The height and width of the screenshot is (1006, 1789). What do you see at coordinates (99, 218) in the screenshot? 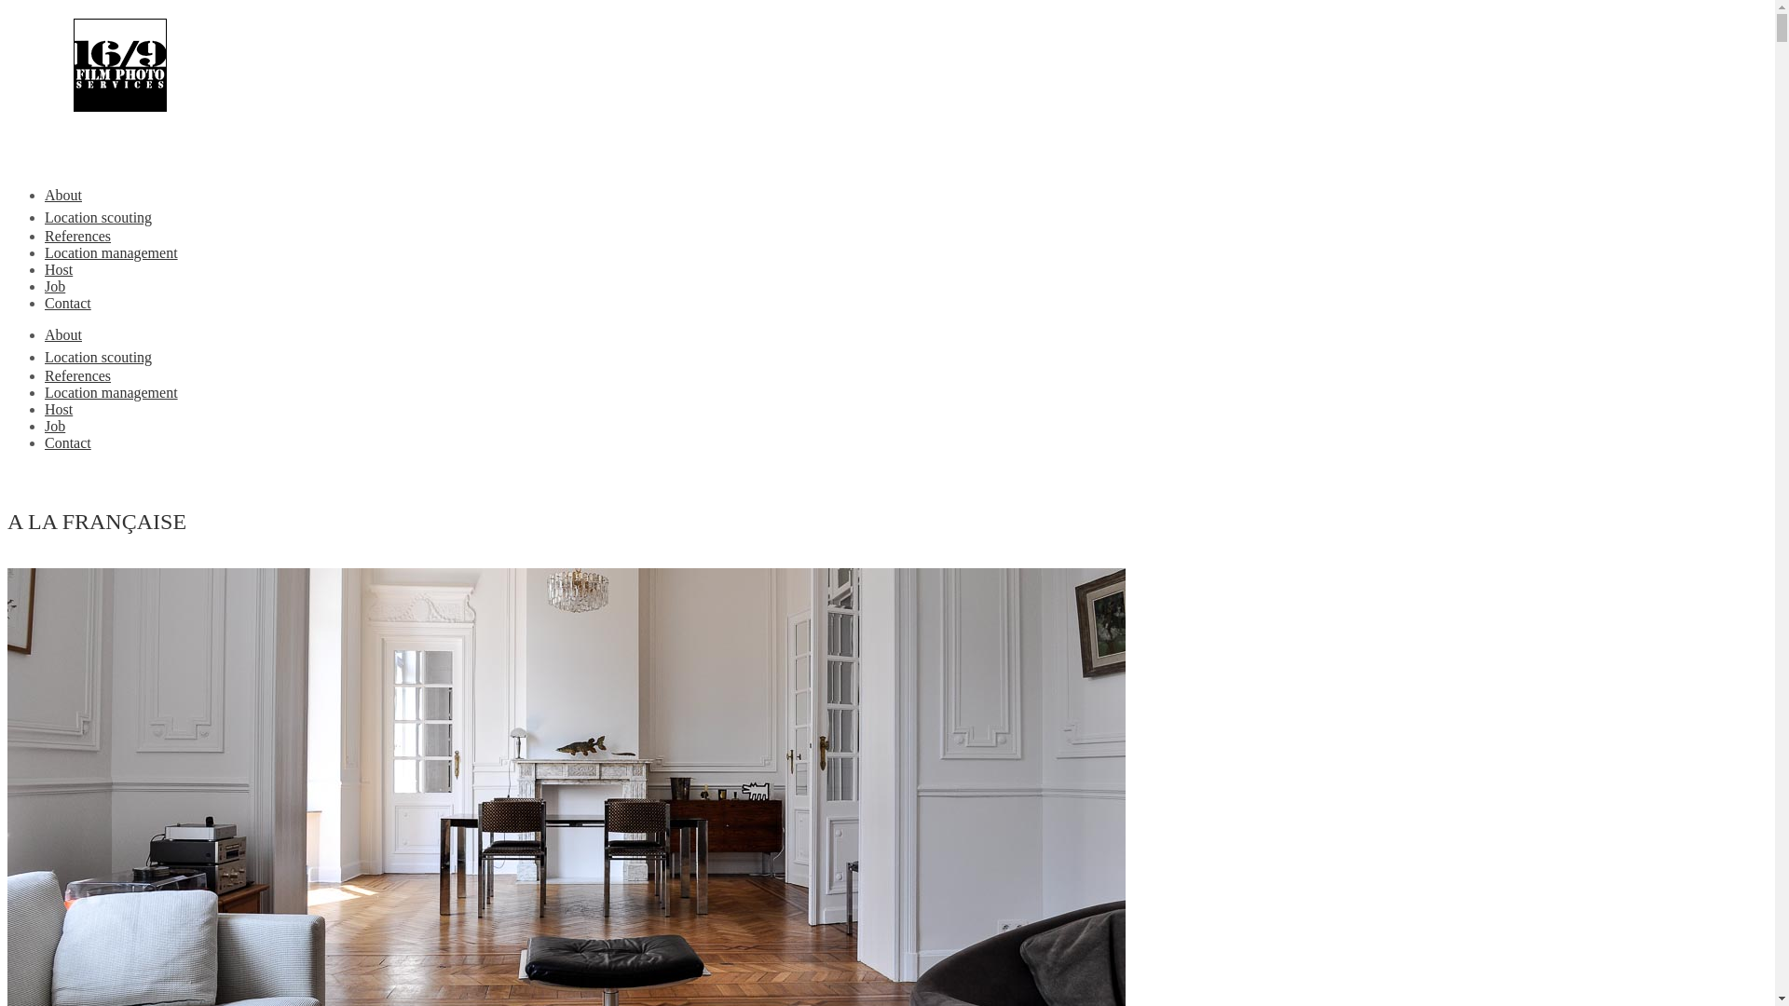
I see `Location scouting` at bounding box center [99, 218].